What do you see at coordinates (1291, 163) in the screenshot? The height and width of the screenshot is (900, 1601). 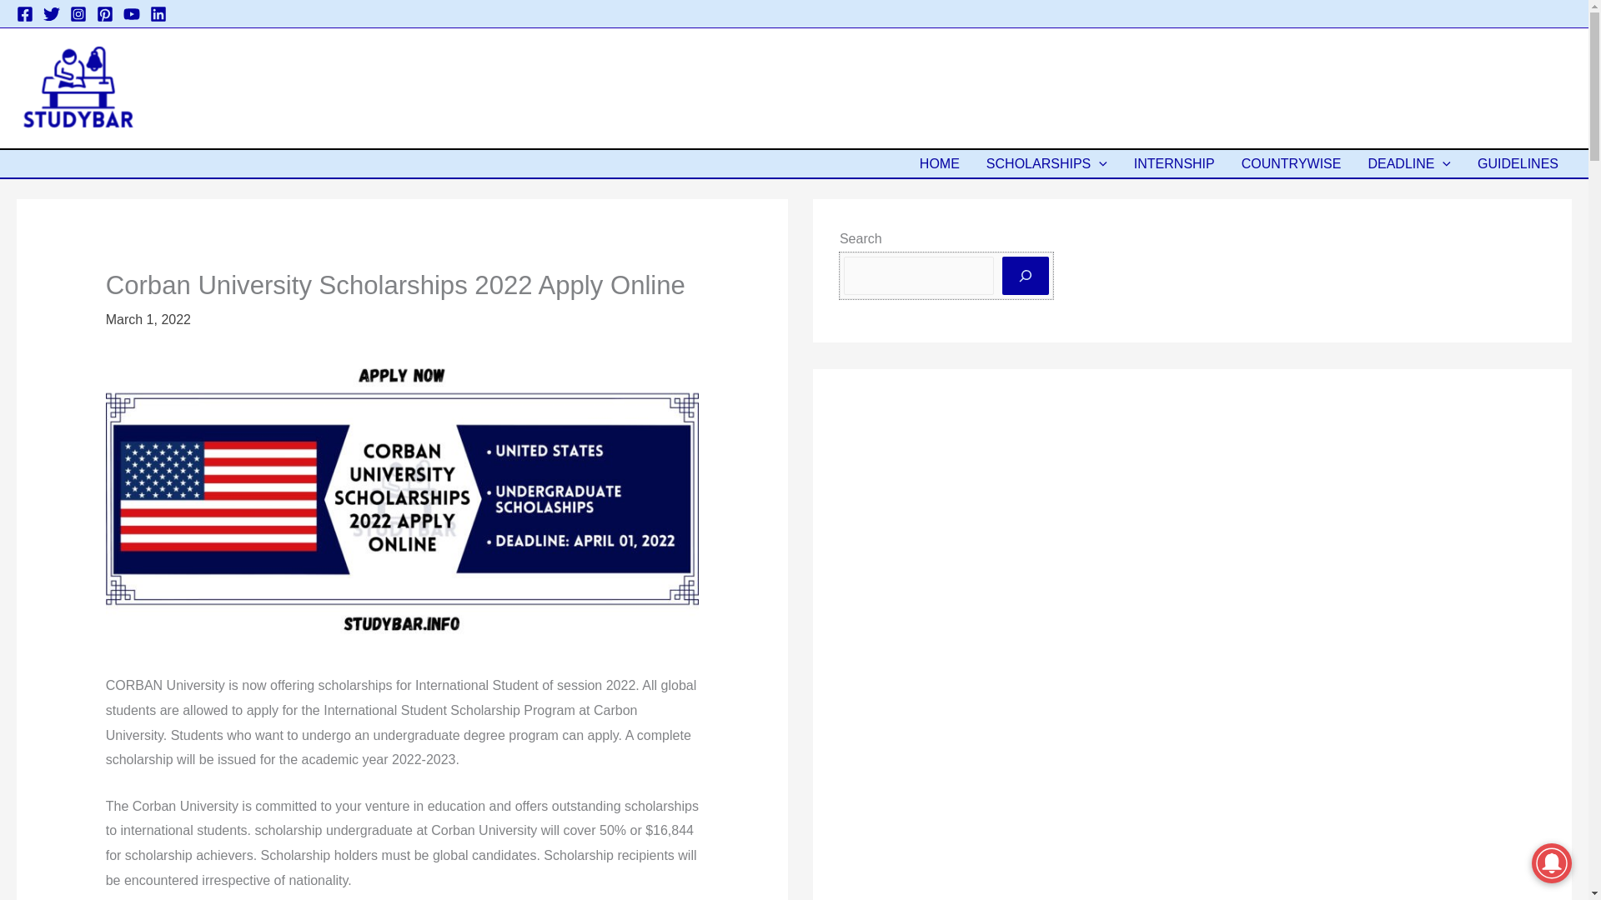 I see `COUNTRYWISE` at bounding box center [1291, 163].